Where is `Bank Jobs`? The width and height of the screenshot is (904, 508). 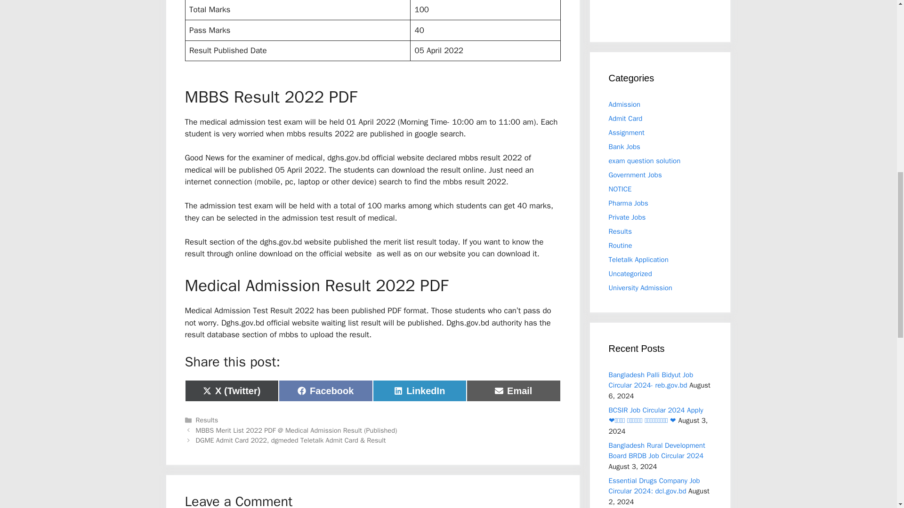
Bank Jobs is located at coordinates (635, 175).